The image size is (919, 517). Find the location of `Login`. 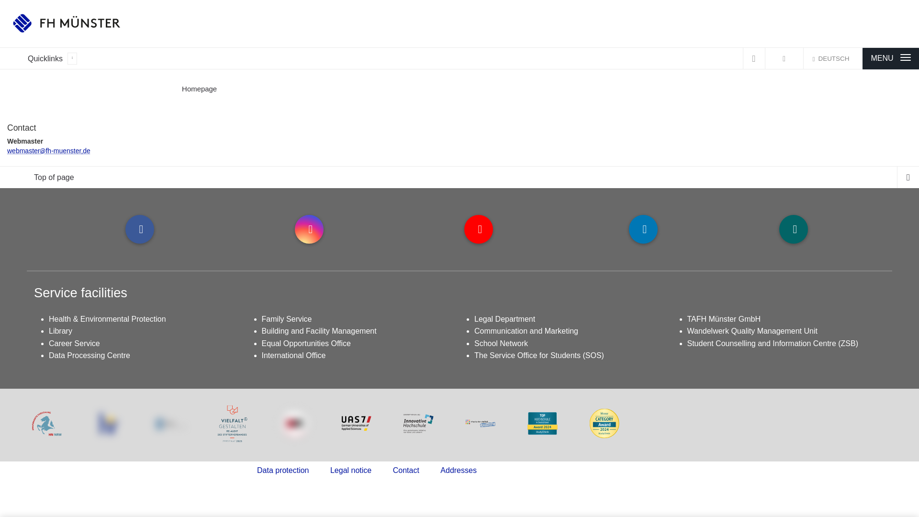

Login is located at coordinates (784, 58).